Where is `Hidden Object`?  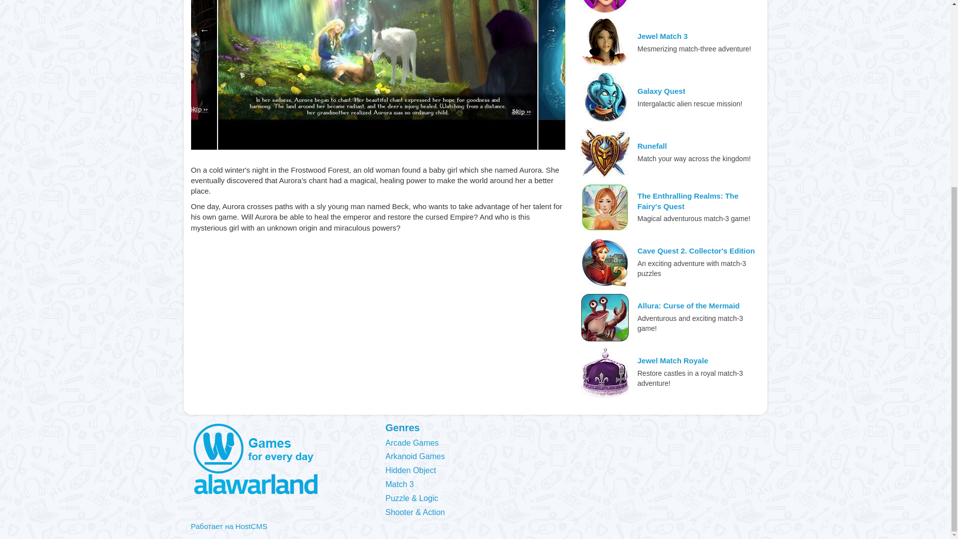
Hidden Object is located at coordinates (414, 471).